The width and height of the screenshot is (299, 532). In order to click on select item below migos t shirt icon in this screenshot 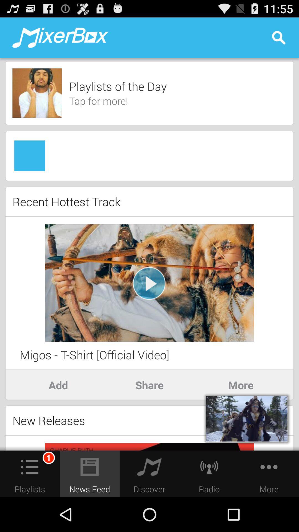, I will do `click(149, 385)`.